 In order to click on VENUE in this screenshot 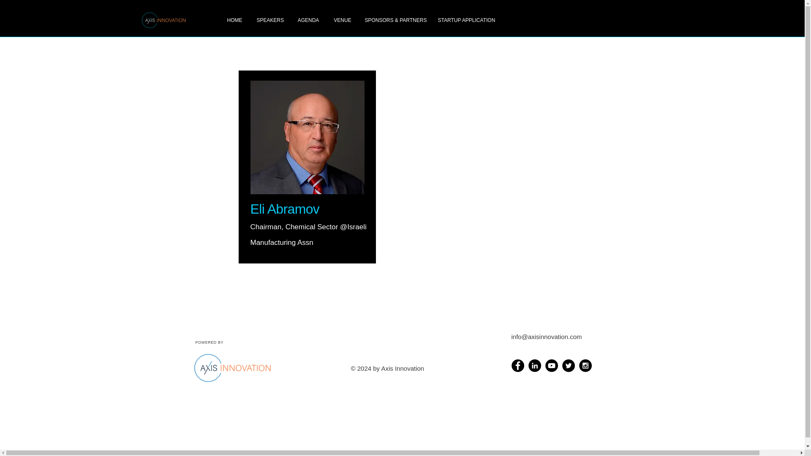, I will do `click(342, 20)`.